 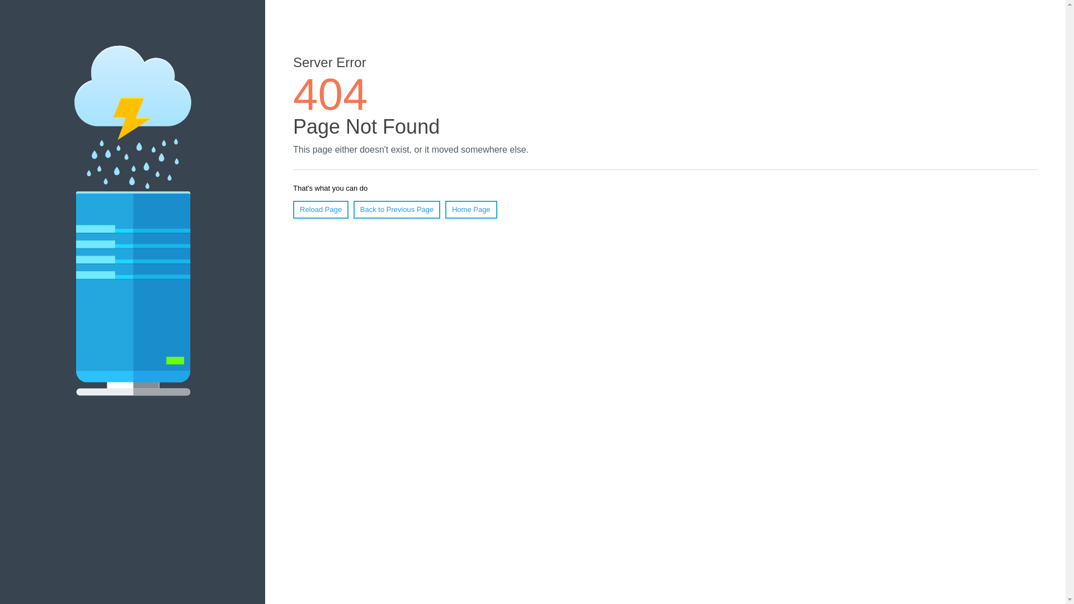 I want to click on Reload Page, so click(x=321, y=210).